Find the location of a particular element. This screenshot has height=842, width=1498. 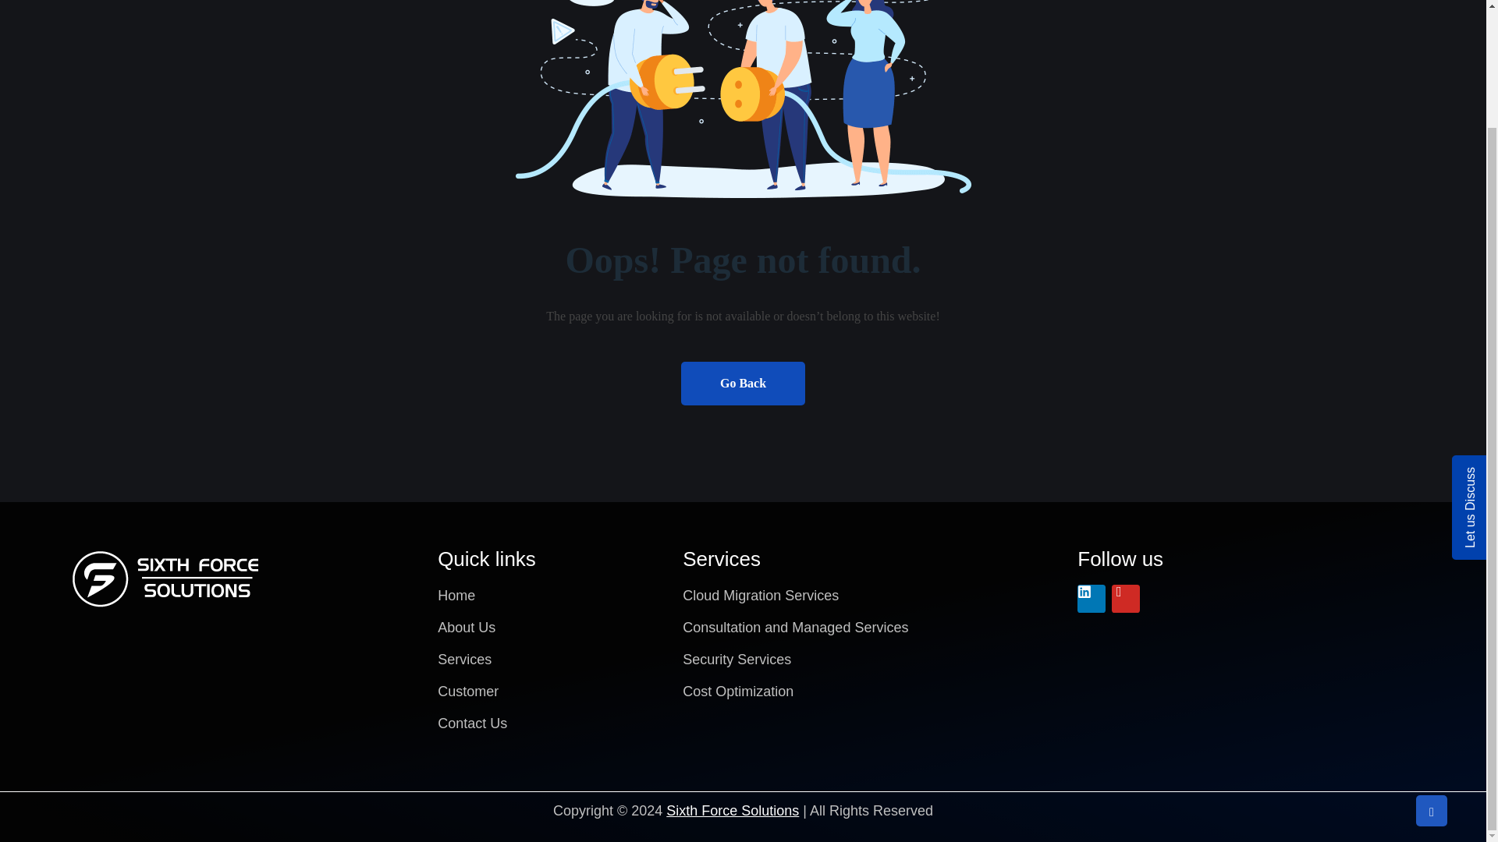

Contact Us is located at coordinates (552, 728).